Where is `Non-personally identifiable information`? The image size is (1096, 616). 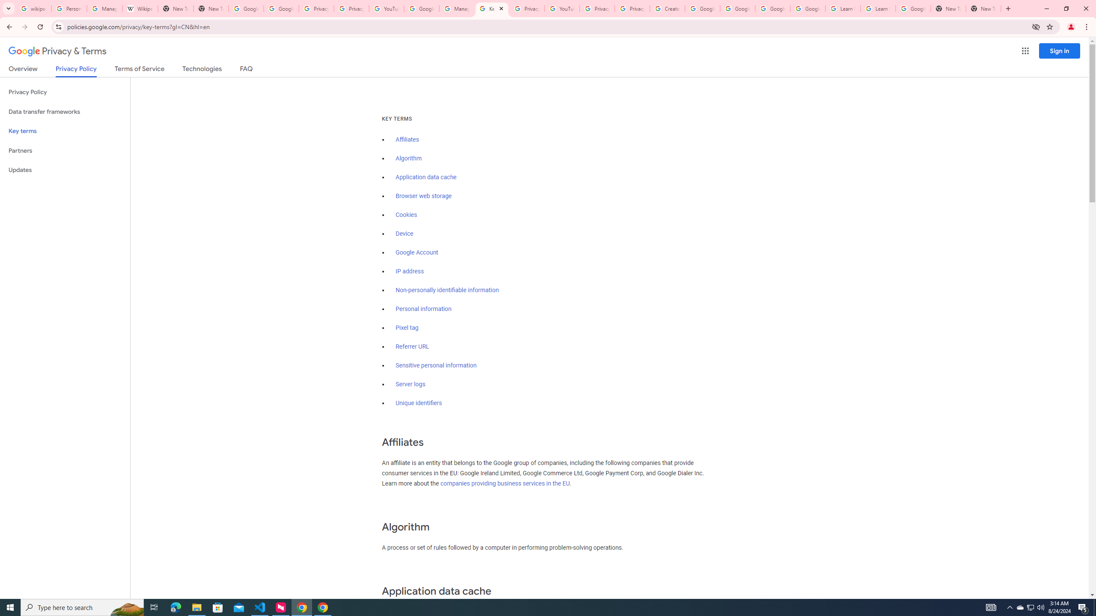
Non-personally identifiable information is located at coordinates (447, 290).